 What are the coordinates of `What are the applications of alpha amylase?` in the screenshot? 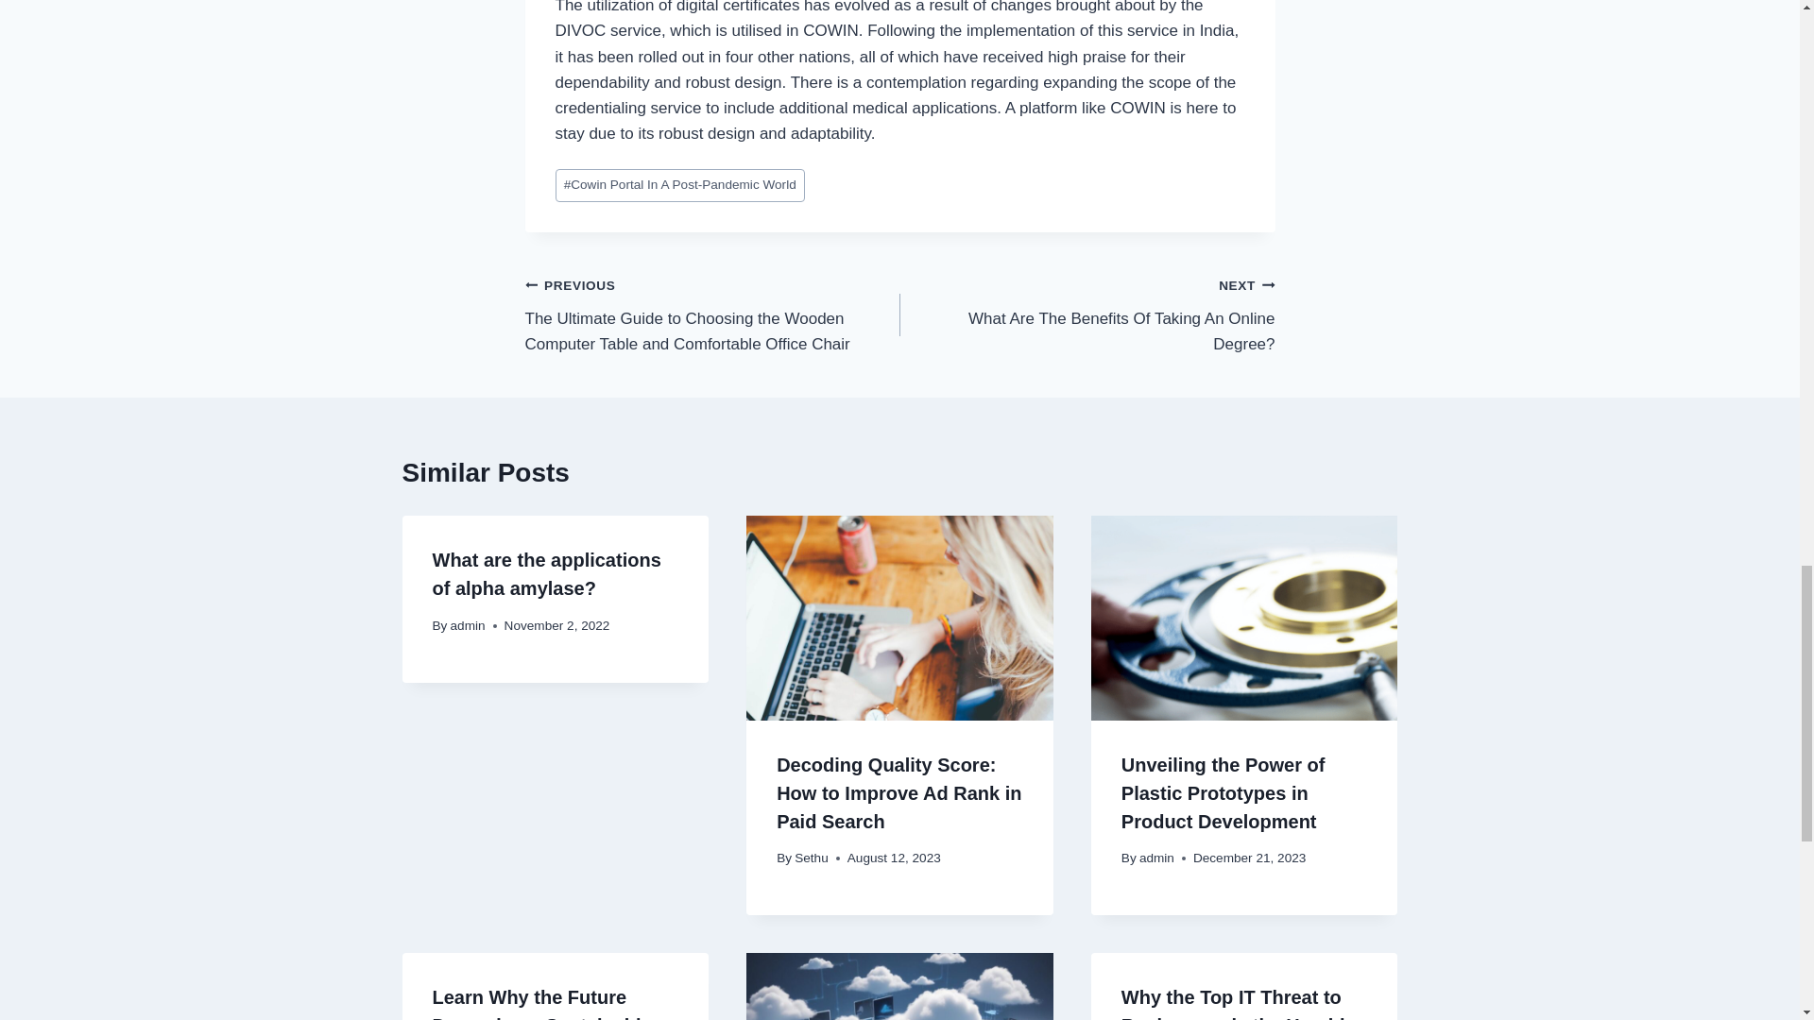 It's located at (468, 625).